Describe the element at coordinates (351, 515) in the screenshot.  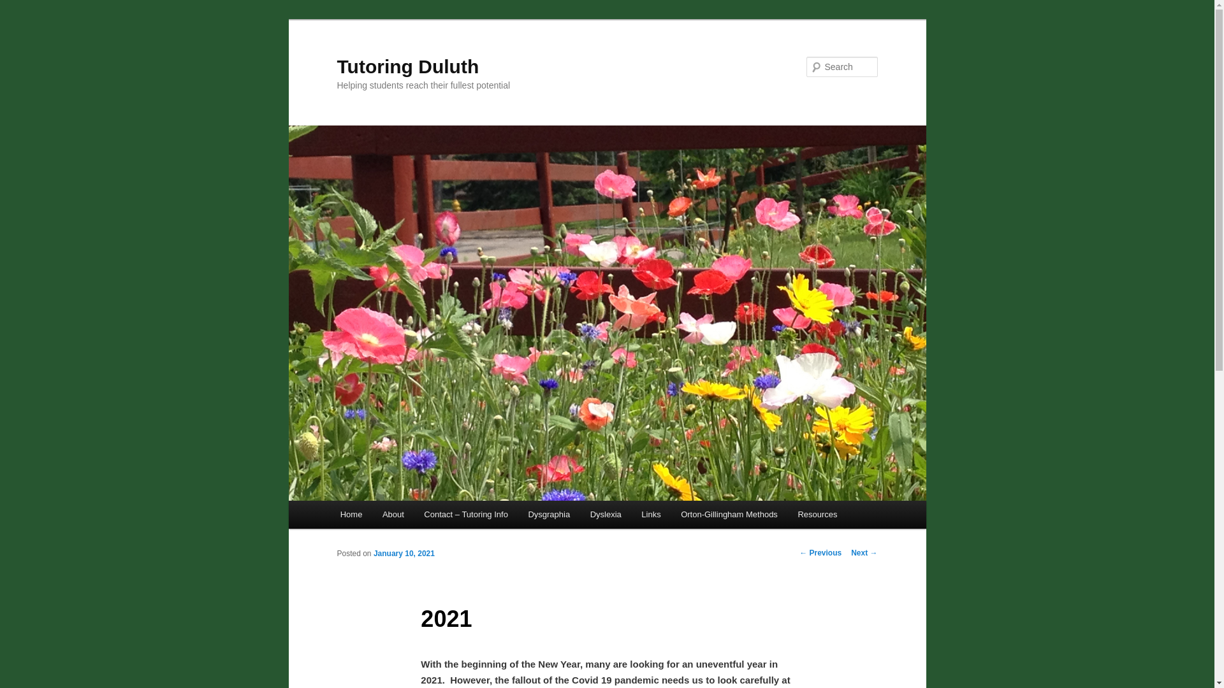
I see `Home` at that location.